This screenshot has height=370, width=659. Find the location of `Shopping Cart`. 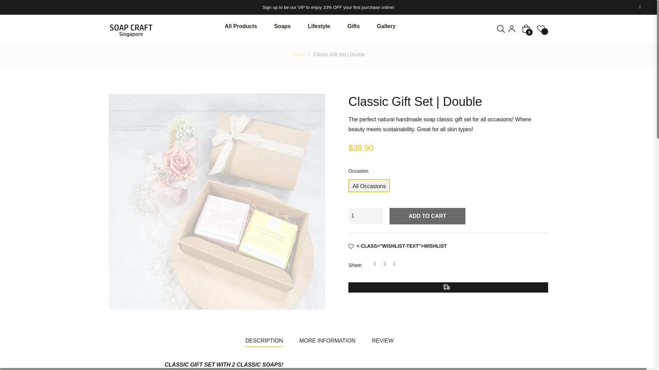

Shopping Cart is located at coordinates (526, 29).